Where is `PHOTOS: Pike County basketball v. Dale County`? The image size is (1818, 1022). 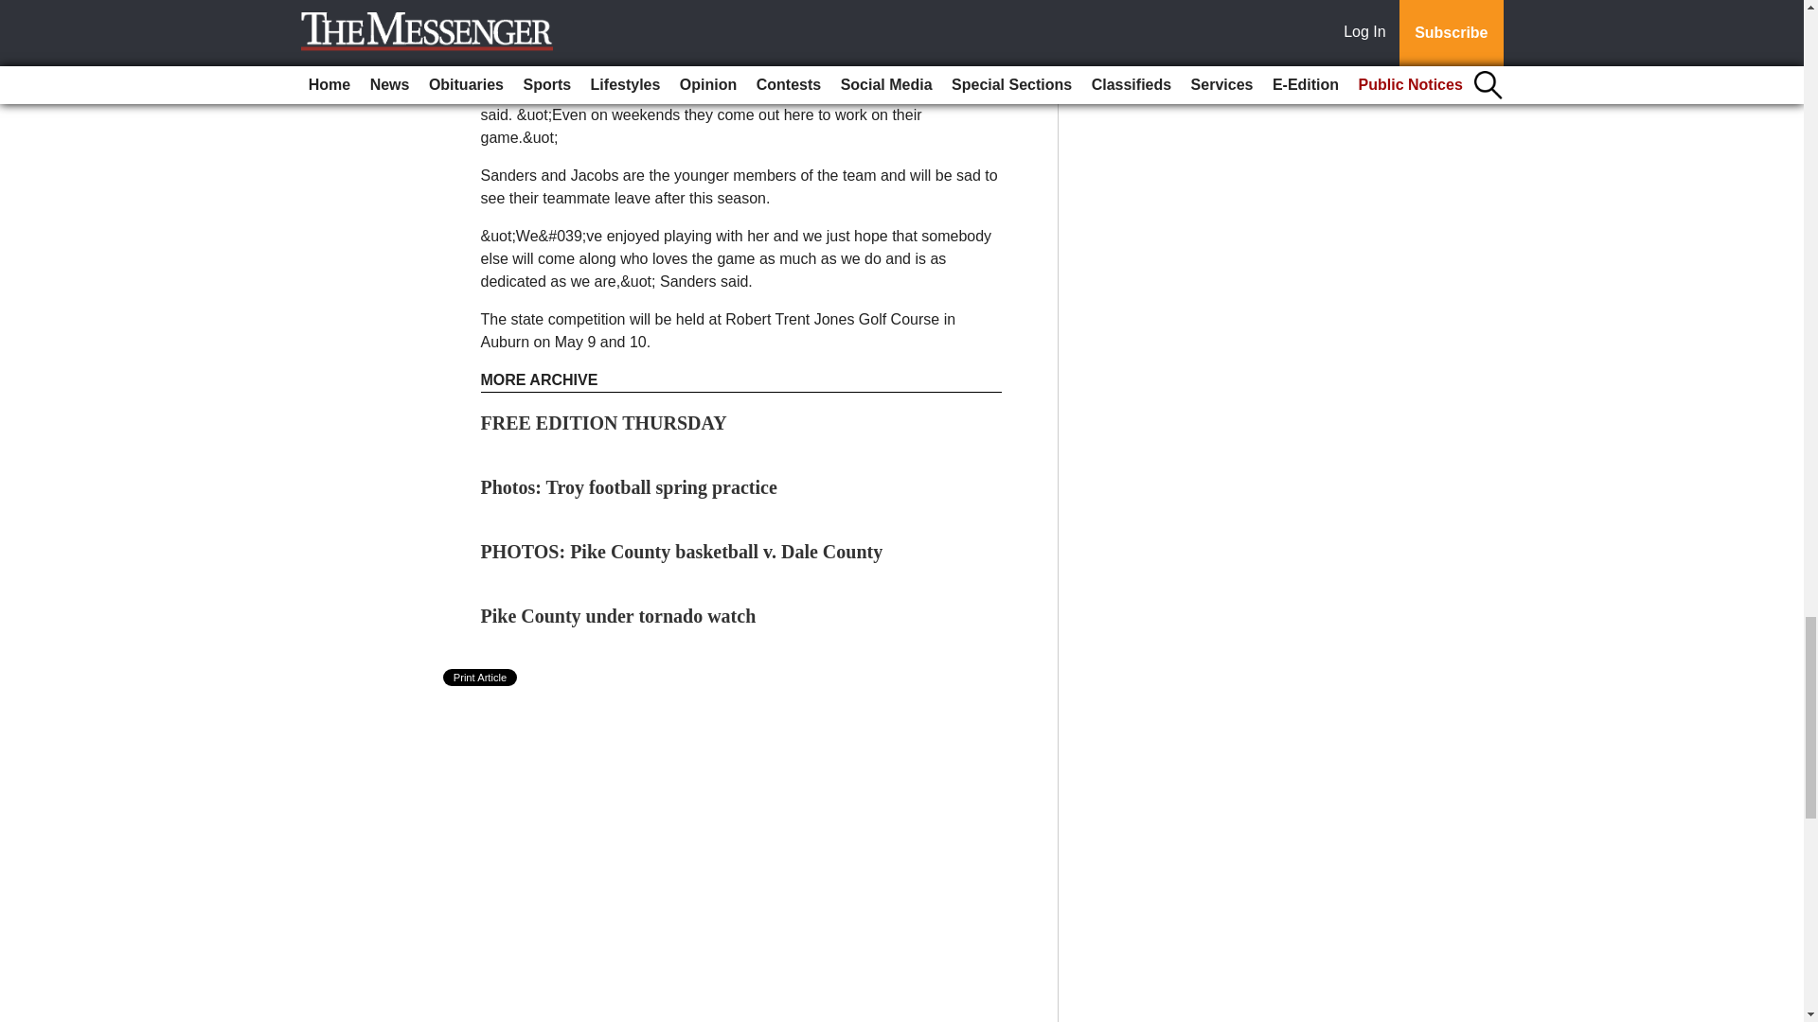
PHOTOS: Pike County basketball v. Dale County is located at coordinates (682, 552).